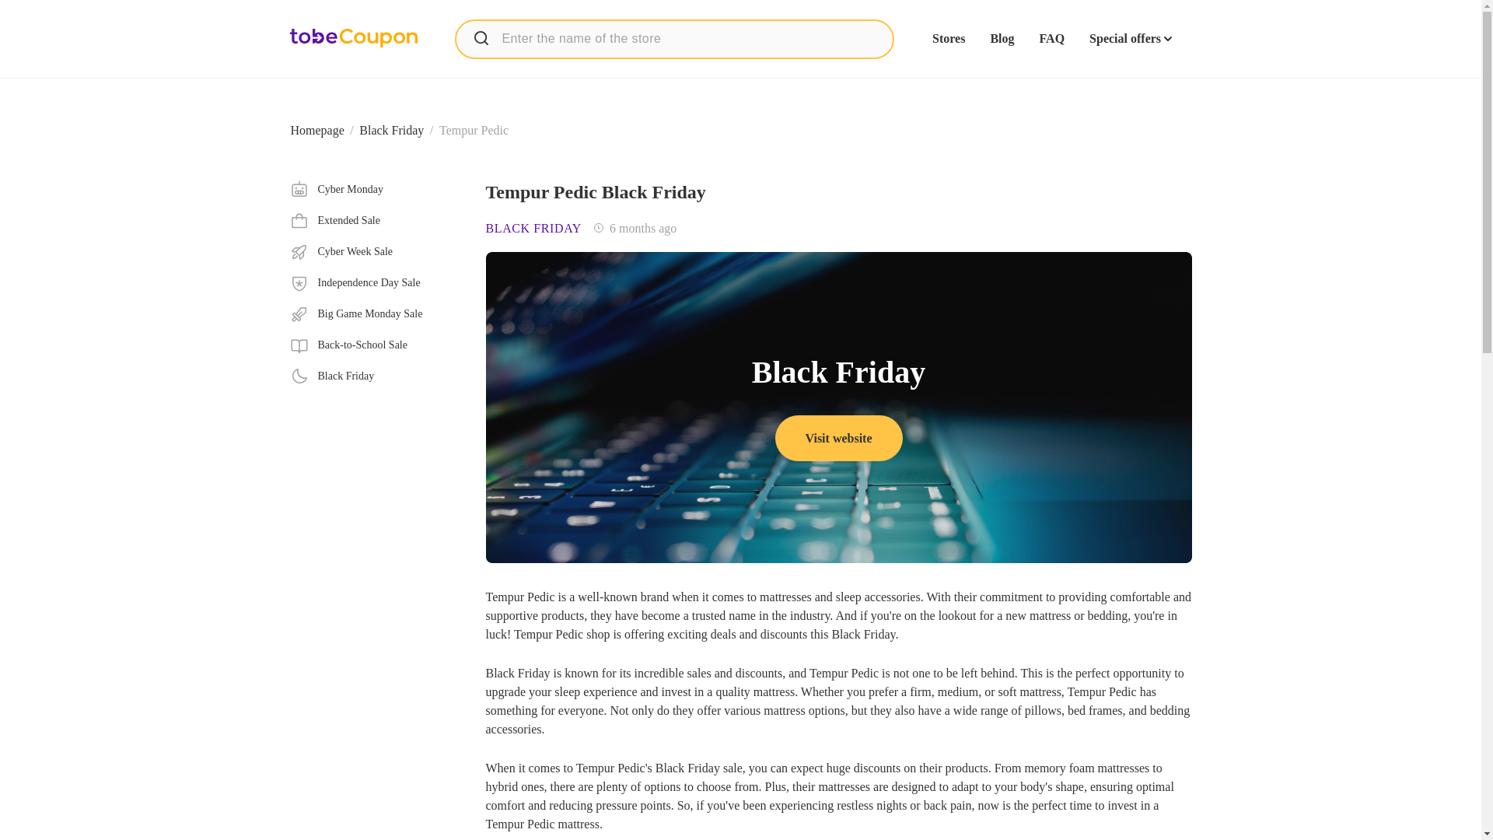 The height and width of the screenshot is (840, 1493). Describe the element at coordinates (392, 130) in the screenshot. I see `Black Friday` at that location.